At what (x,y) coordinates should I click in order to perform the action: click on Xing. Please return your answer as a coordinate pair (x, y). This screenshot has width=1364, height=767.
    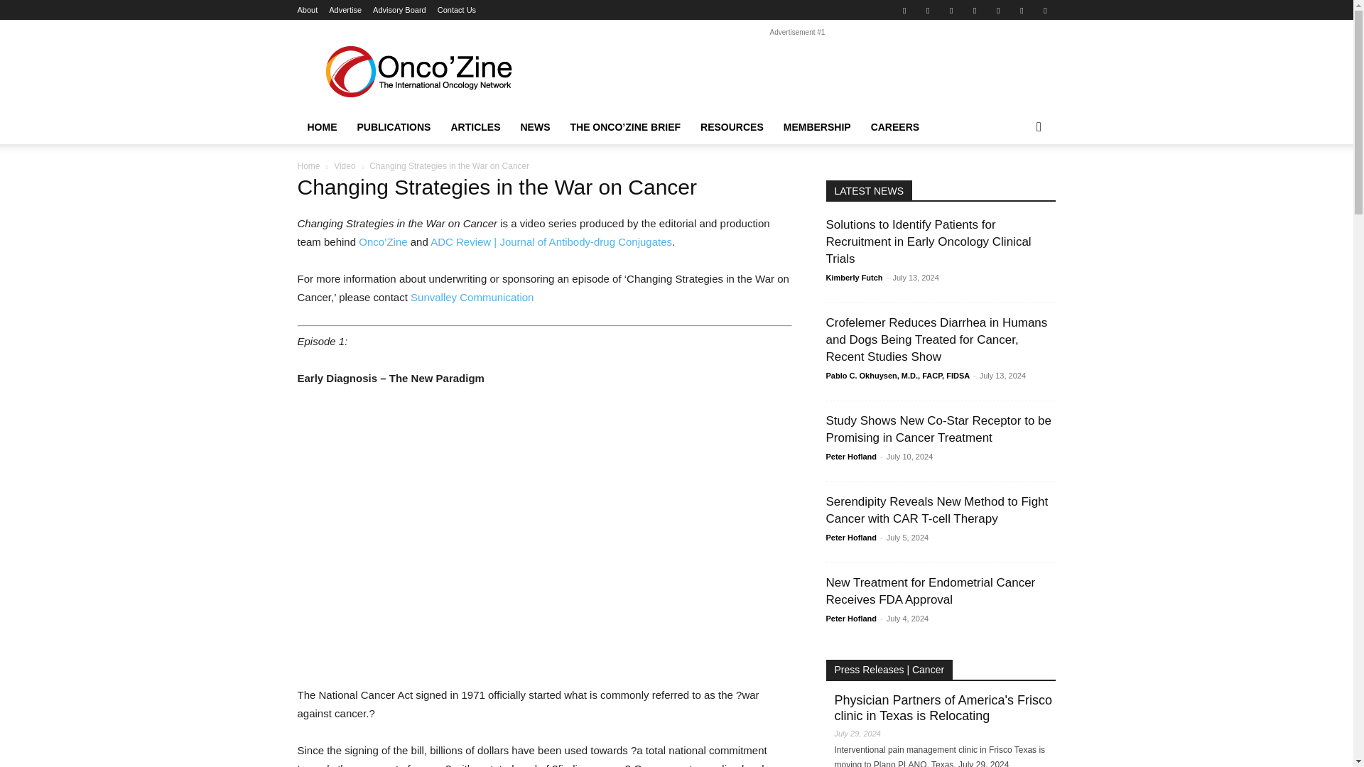
    Looking at the image, I should click on (1044, 10).